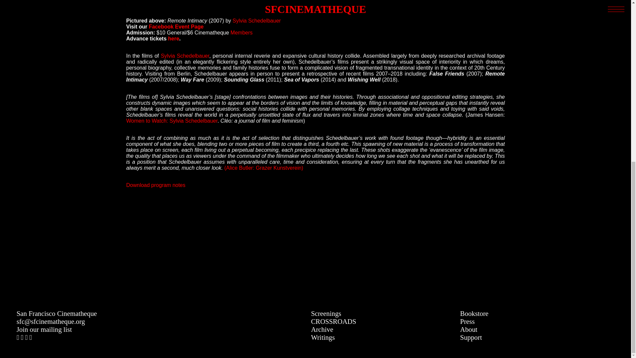 This screenshot has width=636, height=358. I want to click on Women to Watch: Sylvia Schedelbauer, so click(172, 121).